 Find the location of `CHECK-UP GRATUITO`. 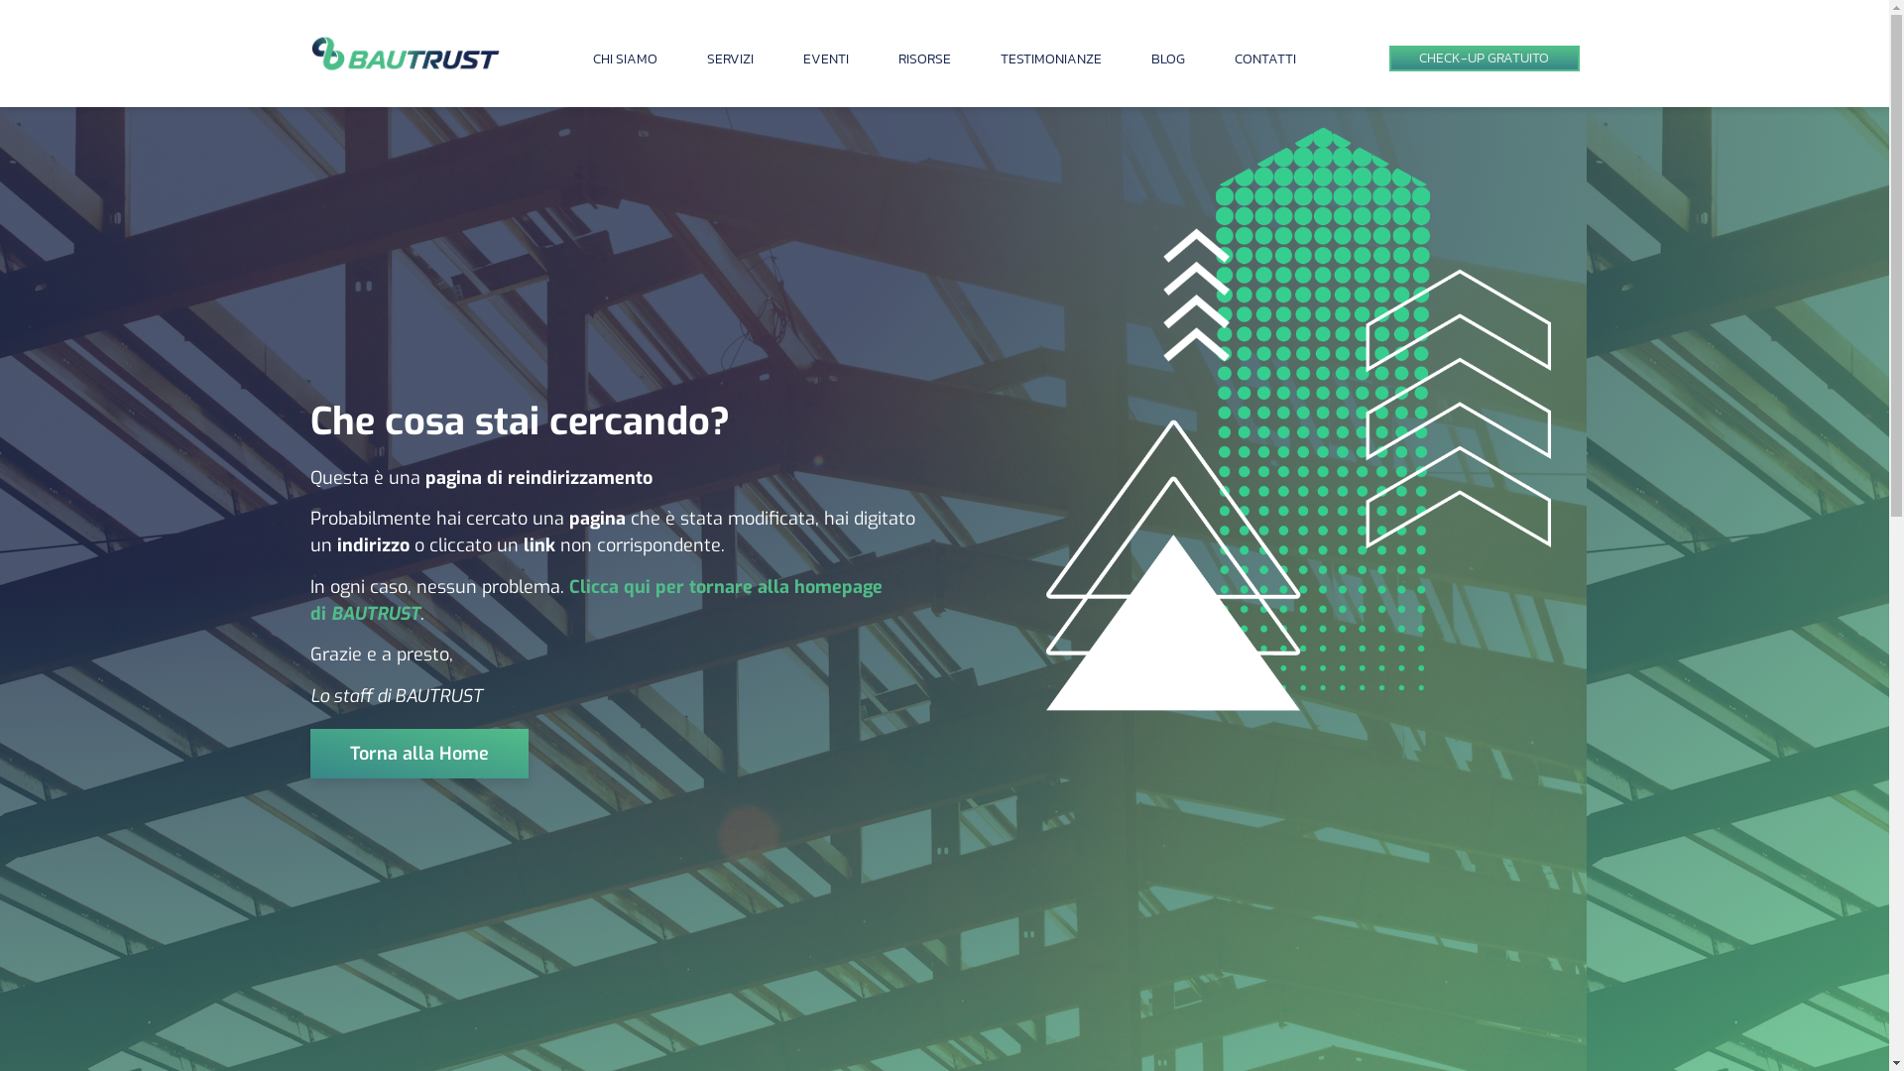

CHECK-UP GRATUITO is located at coordinates (1484, 59).